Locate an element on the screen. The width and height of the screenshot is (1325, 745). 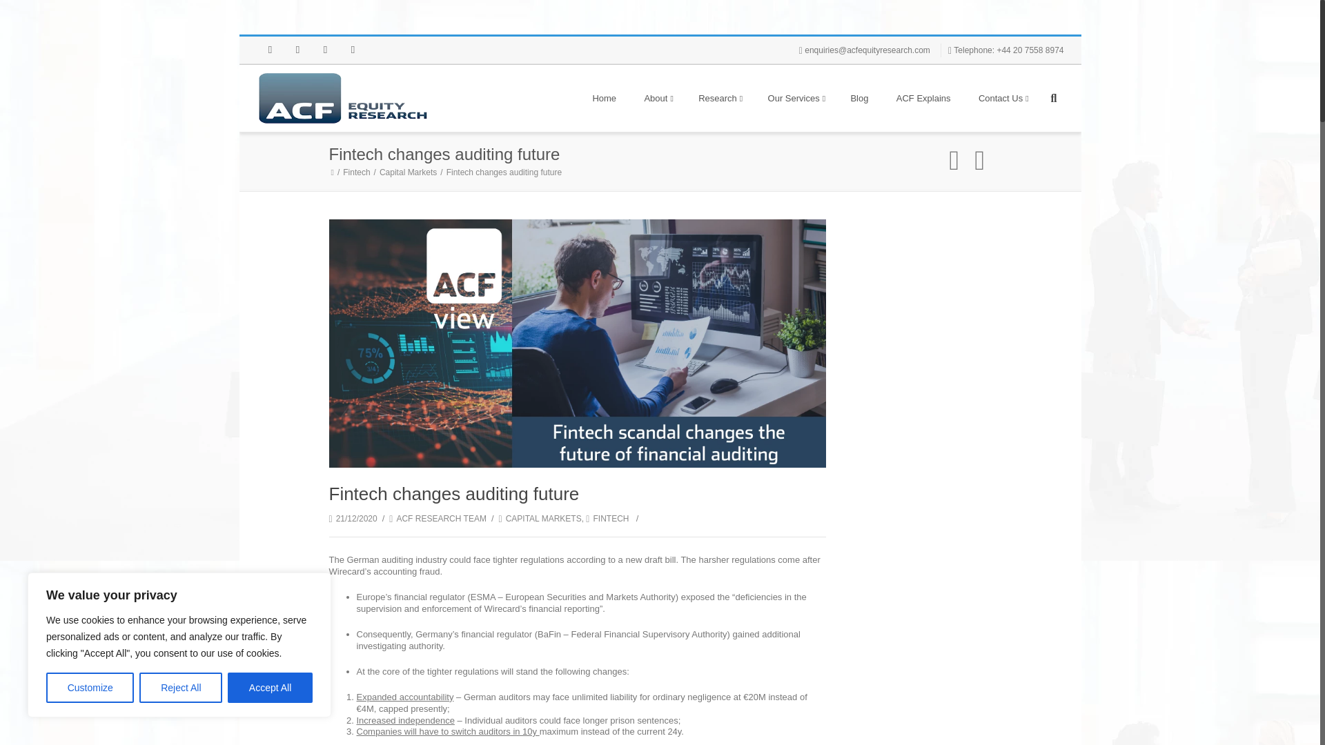
Customize is located at coordinates (90, 688).